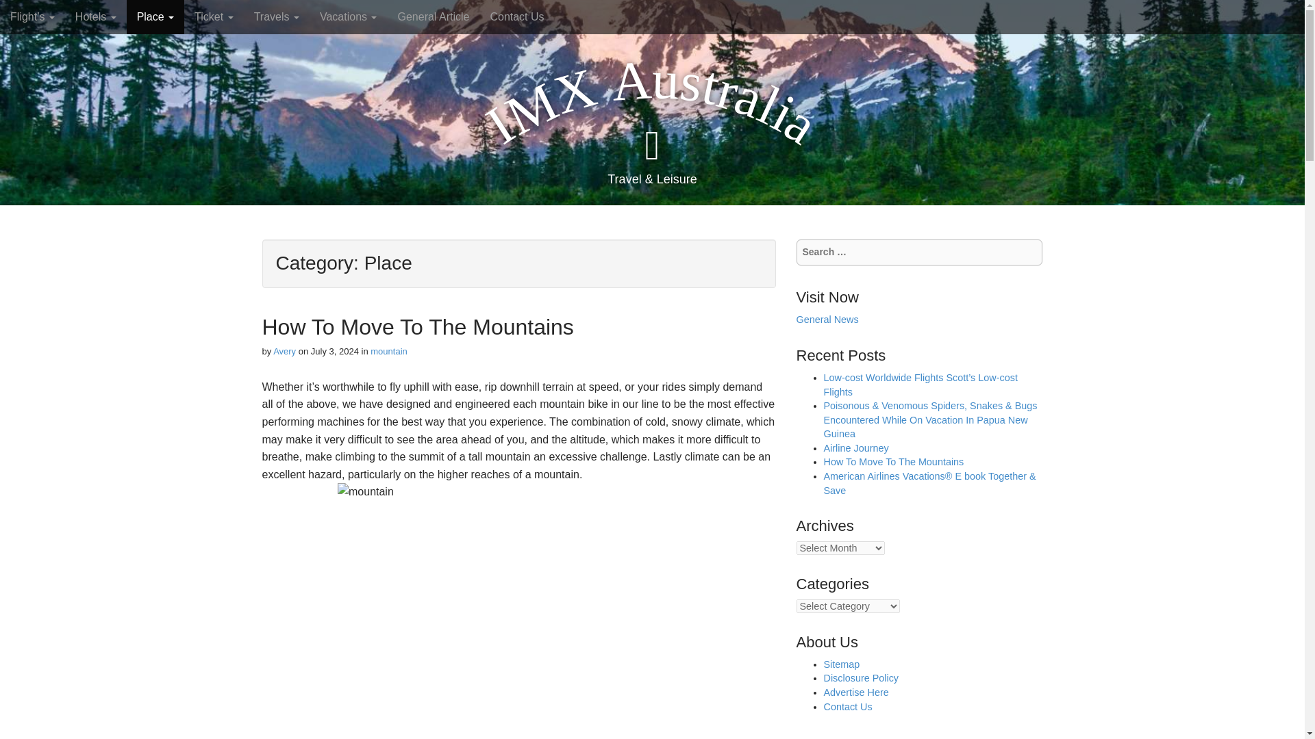  I want to click on Avery, so click(285, 351).